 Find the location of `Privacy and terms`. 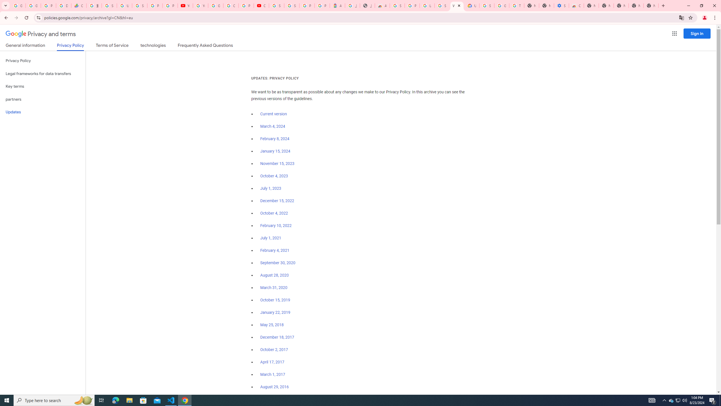

Privacy and terms is located at coordinates (41, 34).